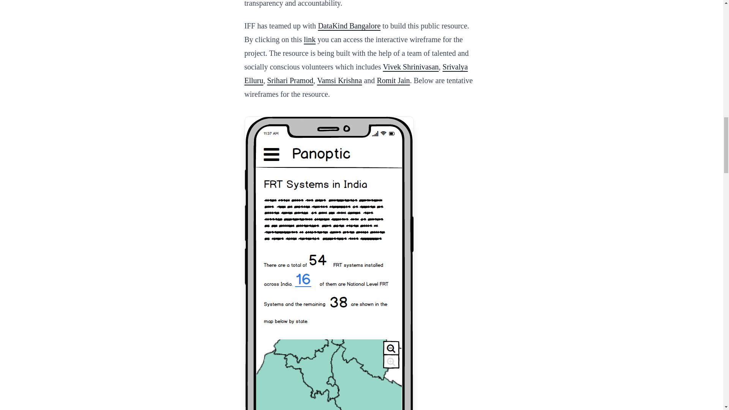 The image size is (729, 410). Describe the element at coordinates (393, 80) in the screenshot. I see `Romit Jain` at that location.